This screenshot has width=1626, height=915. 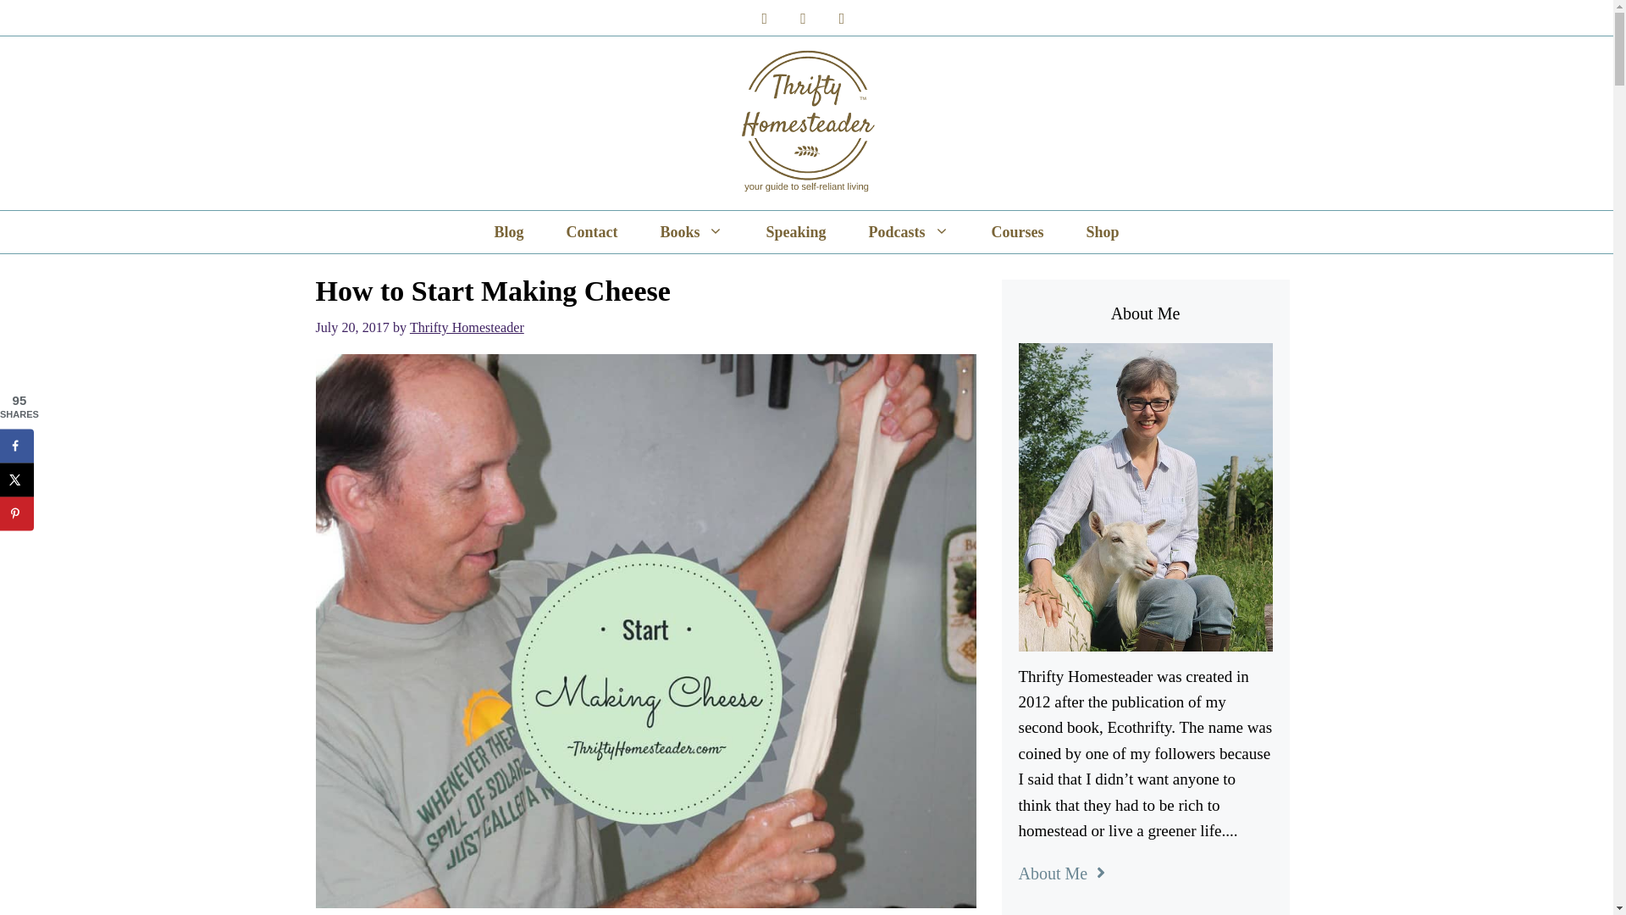 I want to click on Facebook, so click(x=764, y=19).